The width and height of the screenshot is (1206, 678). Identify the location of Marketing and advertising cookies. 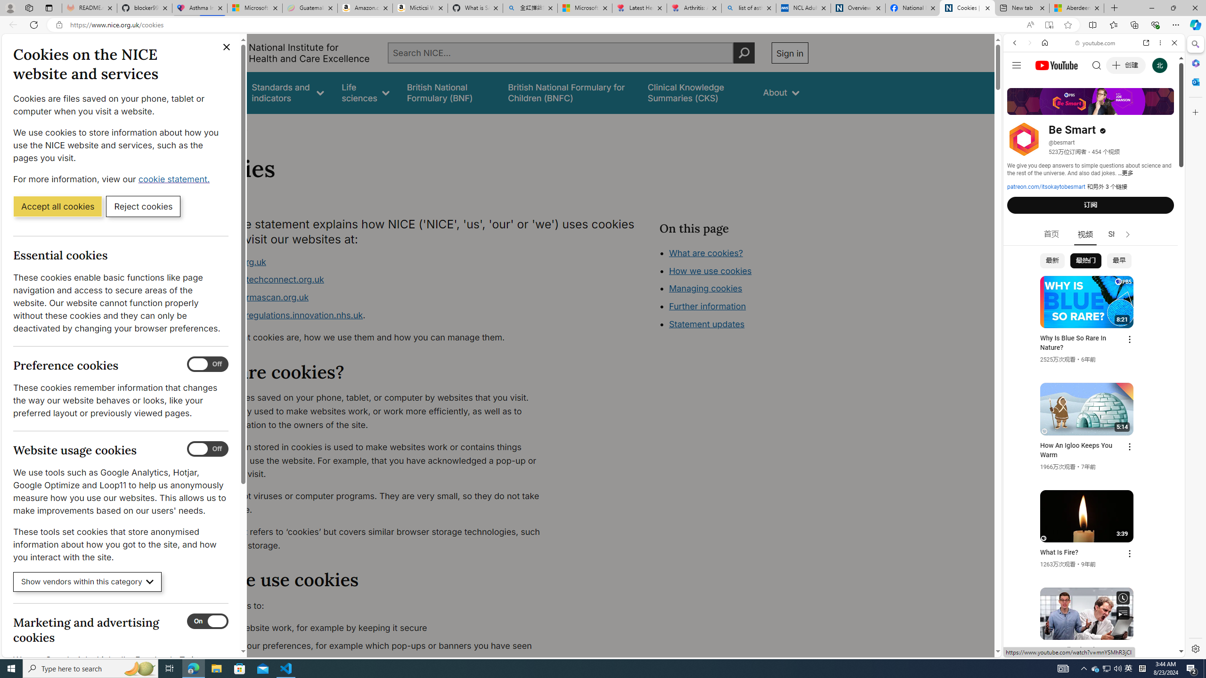
(208, 621).